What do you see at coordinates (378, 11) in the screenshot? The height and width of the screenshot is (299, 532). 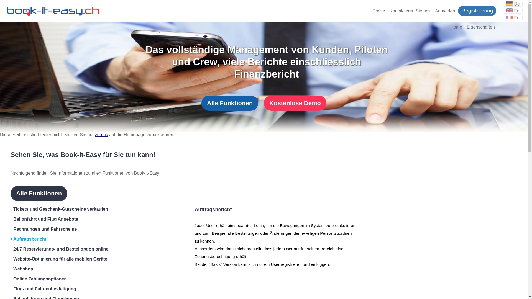 I see `Preise` at bounding box center [378, 11].